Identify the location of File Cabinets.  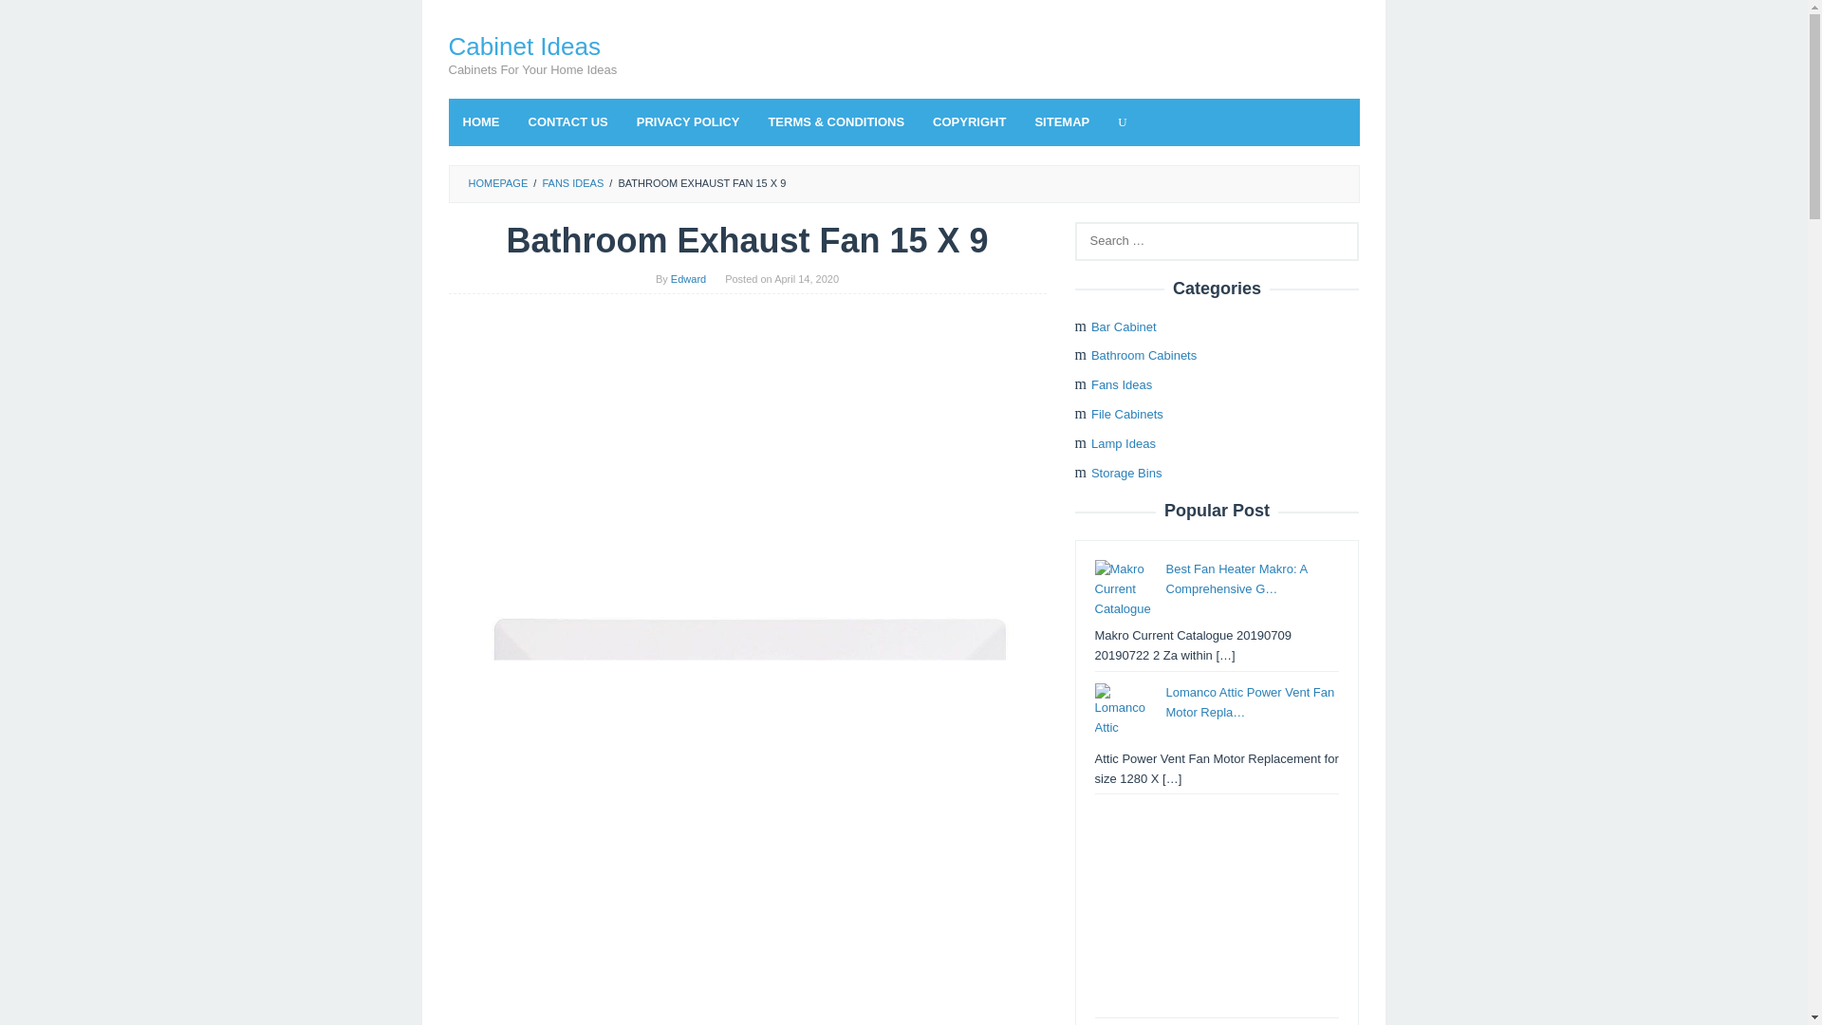
(1127, 414).